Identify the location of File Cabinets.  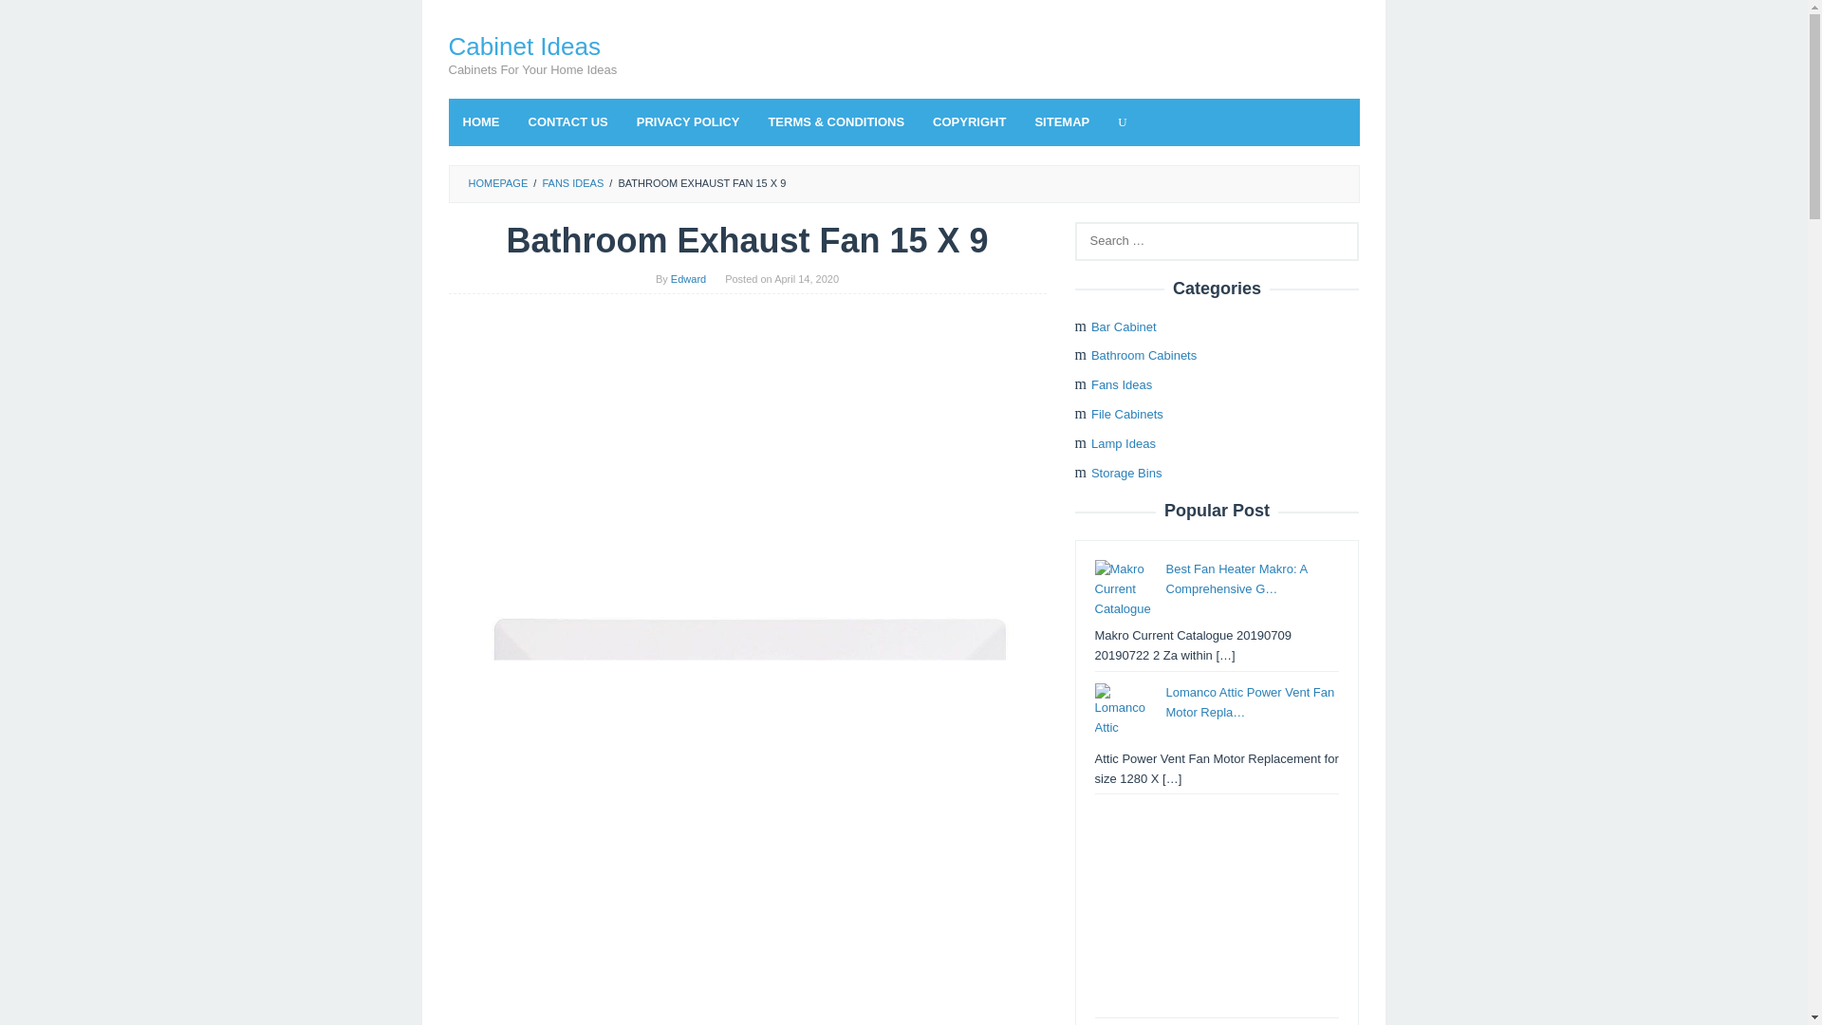
(1127, 414).